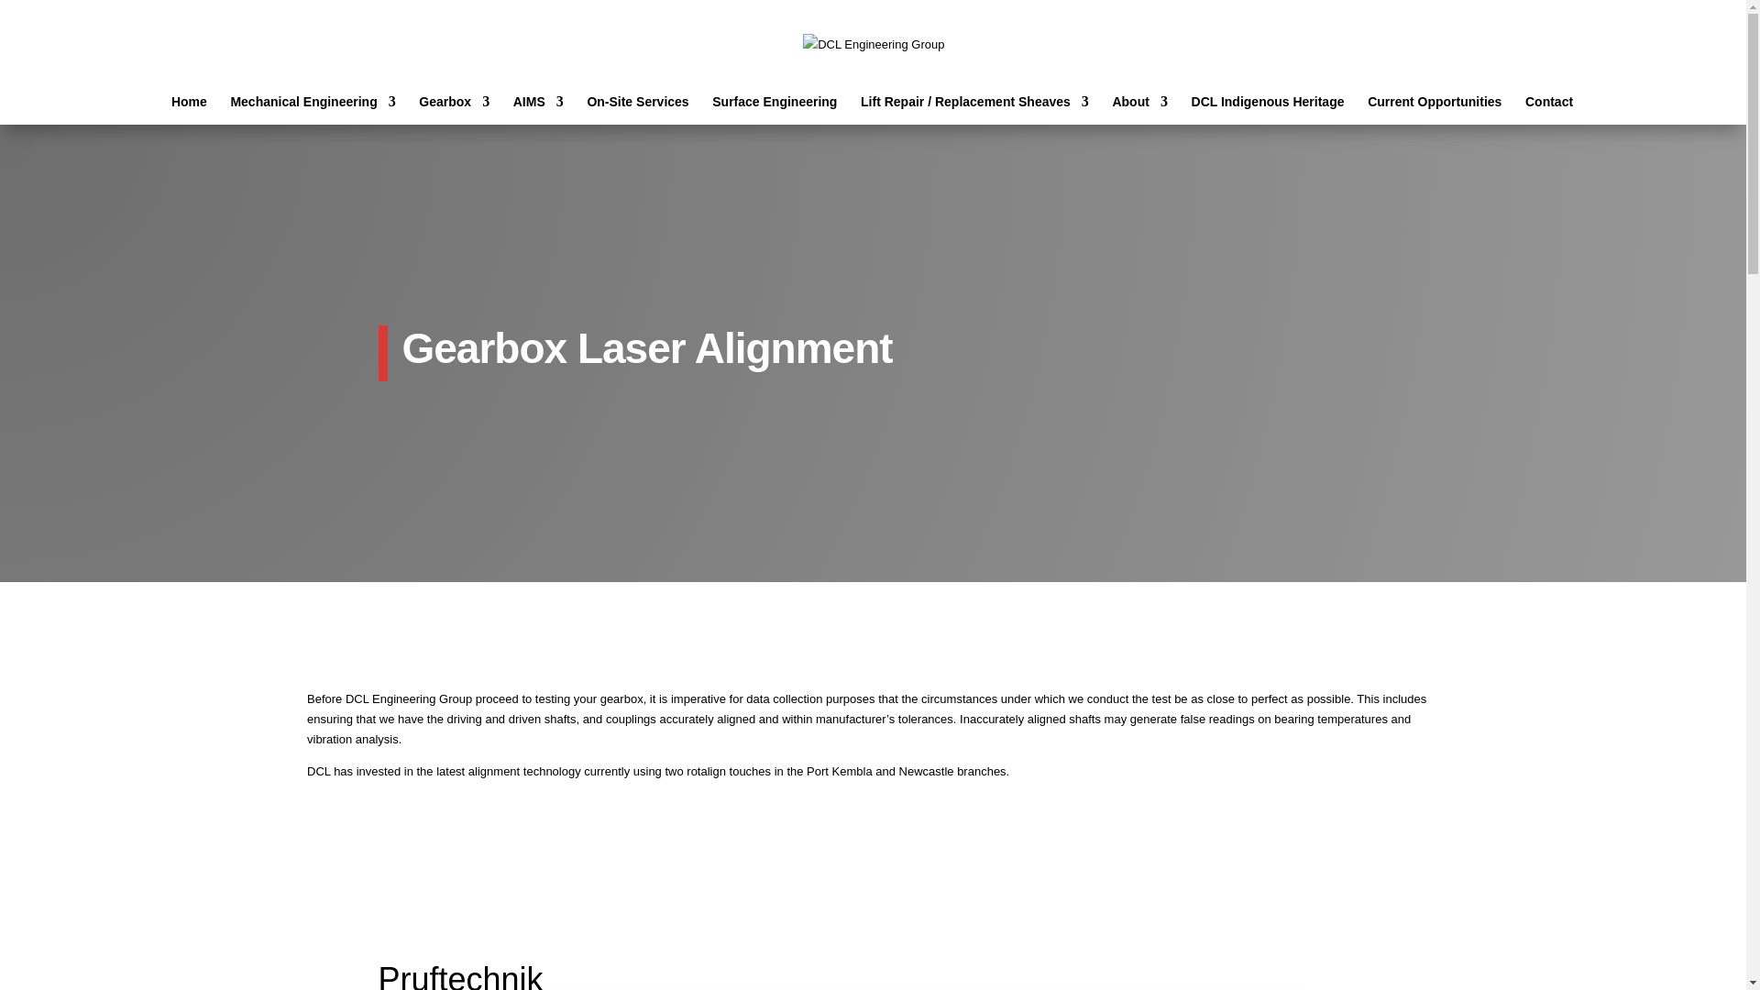  What do you see at coordinates (189, 110) in the screenshot?
I see `Home` at bounding box center [189, 110].